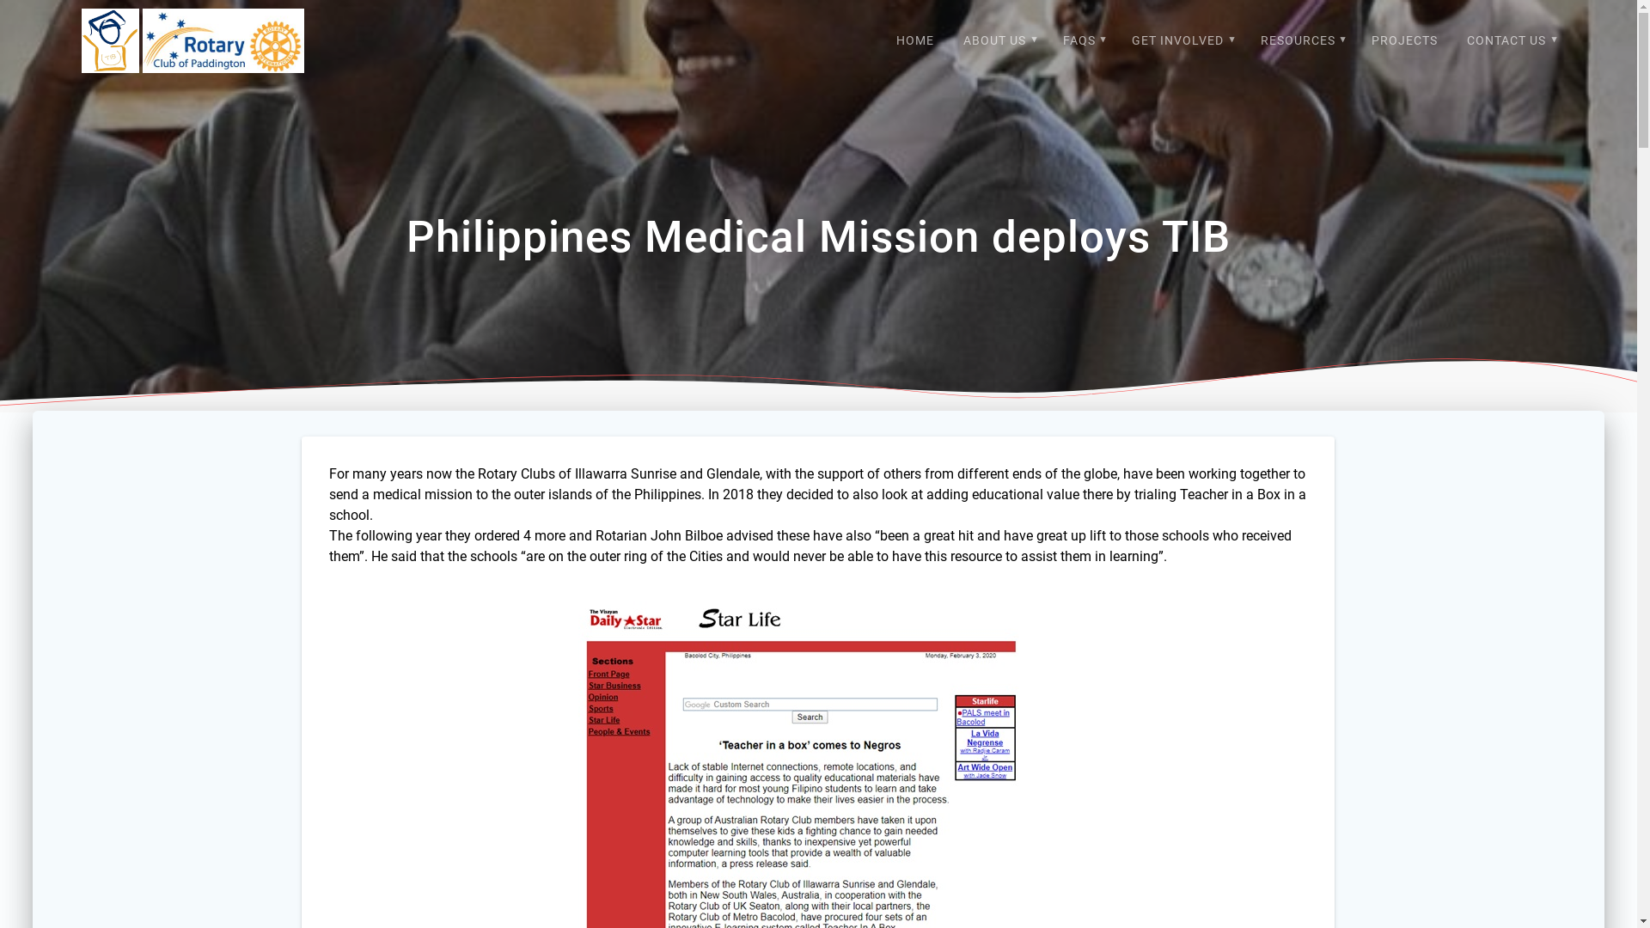  Describe the element at coordinates (1182, 41) in the screenshot. I see `GET INVOLVED` at that location.